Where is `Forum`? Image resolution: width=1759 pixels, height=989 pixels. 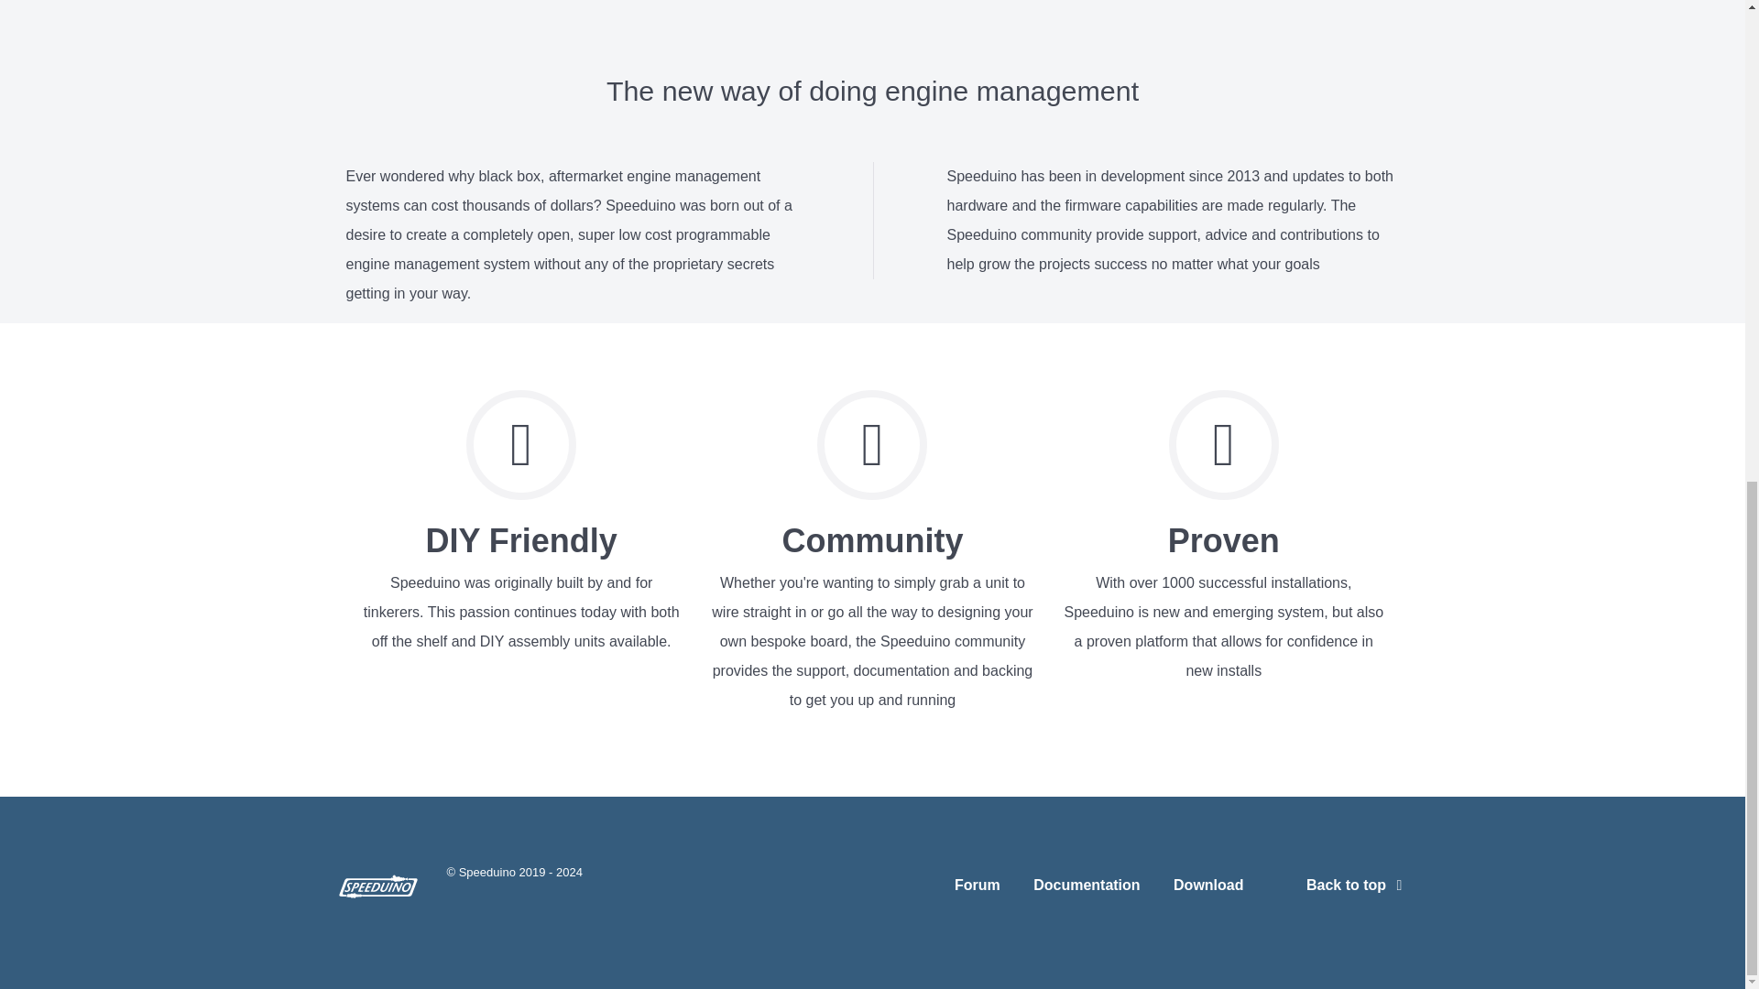
Forum is located at coordinates (978, 889).